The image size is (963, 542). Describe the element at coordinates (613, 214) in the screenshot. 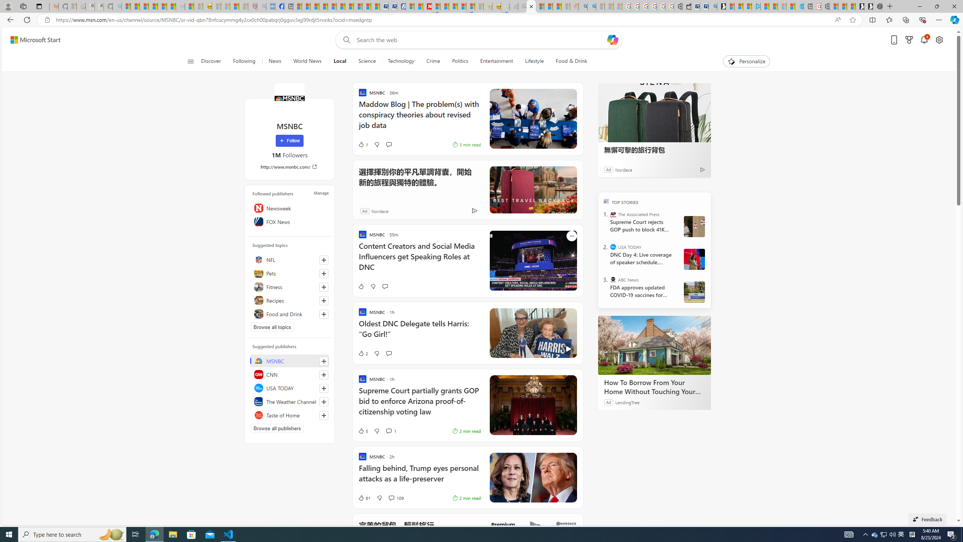

I see `The Associated Press` at that location.